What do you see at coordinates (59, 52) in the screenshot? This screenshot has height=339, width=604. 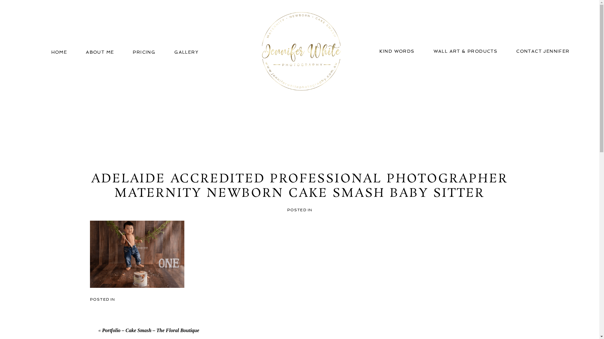 I see `HOME` at bounding box center [59, 52].